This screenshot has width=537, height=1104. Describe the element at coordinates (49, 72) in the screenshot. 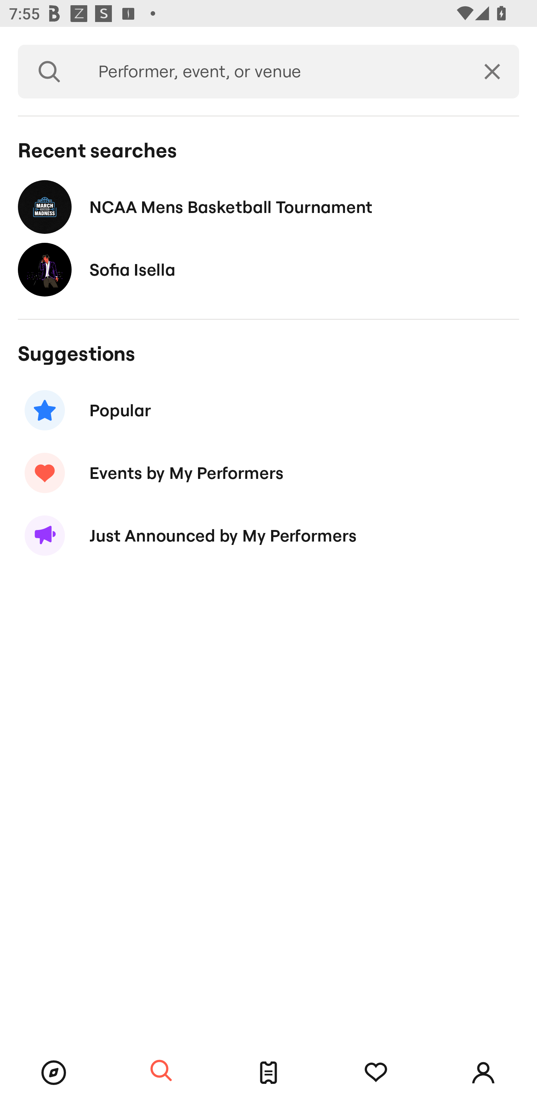

I see `Search` at that location.